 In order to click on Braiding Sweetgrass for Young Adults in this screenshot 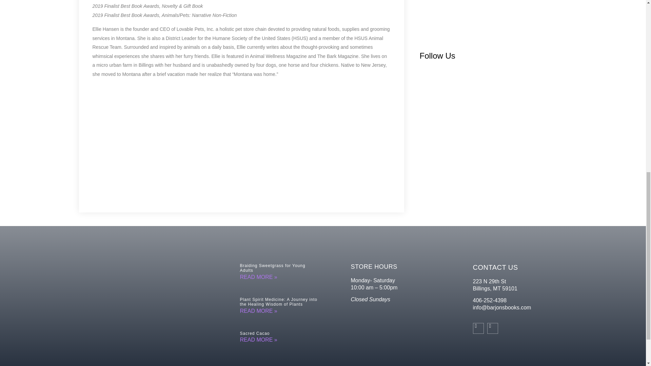, I will do `click(273, 268)`.